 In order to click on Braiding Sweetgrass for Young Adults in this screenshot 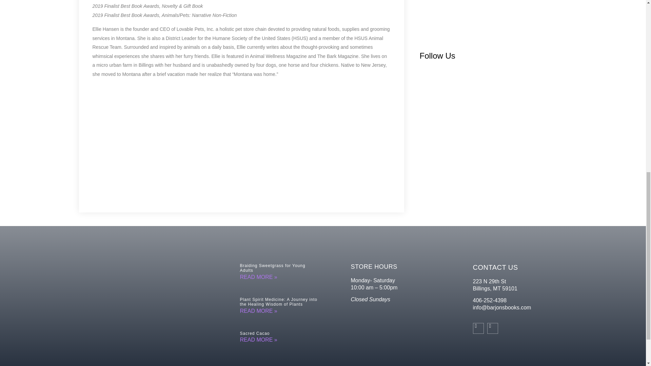, I will do `click(273, 268)`.